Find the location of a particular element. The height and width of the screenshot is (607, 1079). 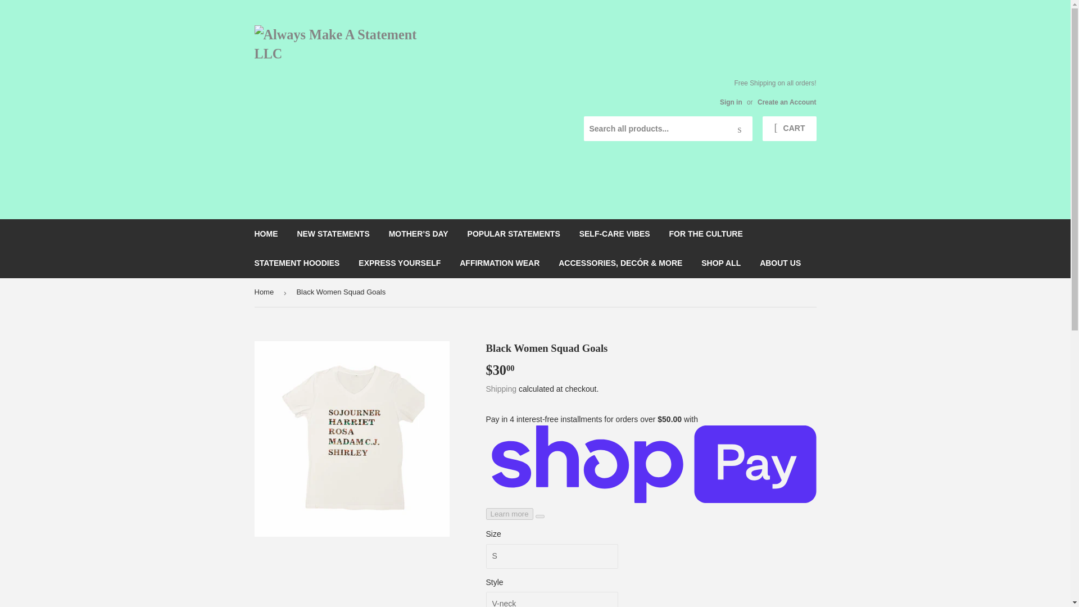

Shipping is located at coordinates (501, 388).